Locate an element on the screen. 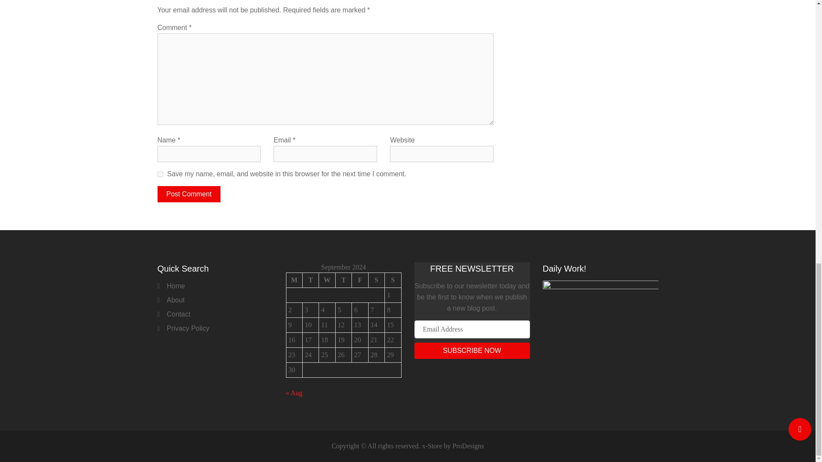  Home is located at coordinates (176, 286).